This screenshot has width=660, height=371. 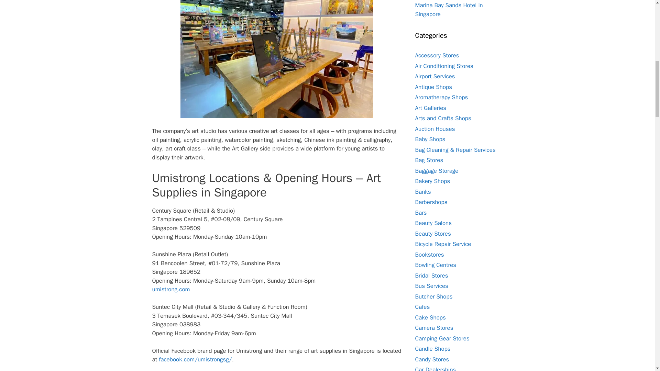 What do you see at coordinates (435, 129) in the screenshot?
I see `Auction Houses` at bounding box center [435, 129].